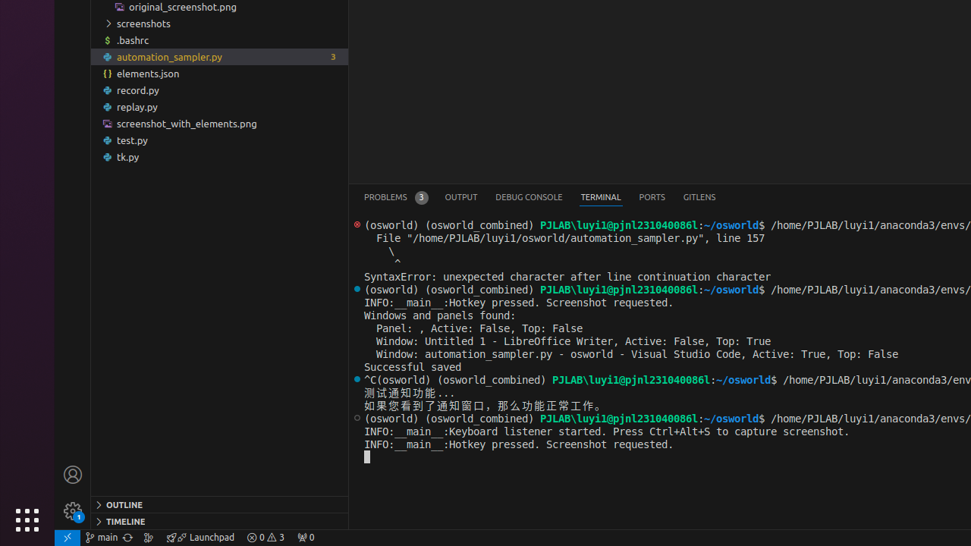  What do you see at coordinates (220, 40) in the screenshot?
I see `.bashrc` at bounding box center [220, 40].